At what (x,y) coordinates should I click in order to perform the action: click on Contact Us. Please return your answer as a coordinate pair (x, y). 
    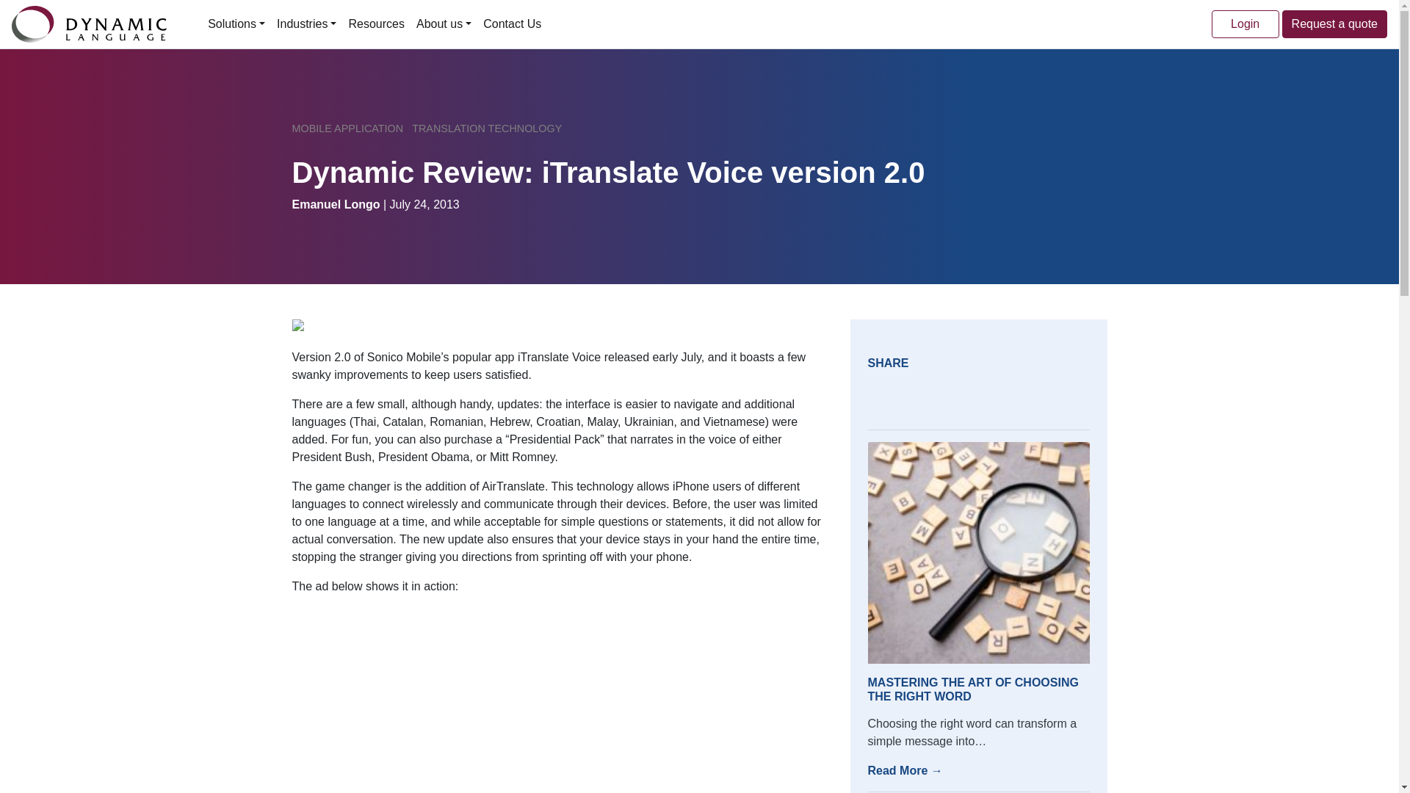
    Looking at the image, I should click on (512, 23).